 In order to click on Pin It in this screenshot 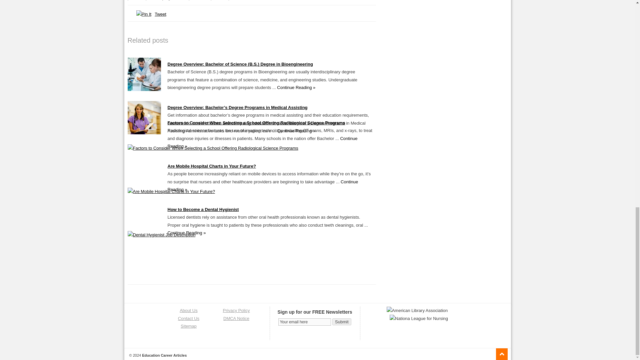, I will do `click(143, 14)`.